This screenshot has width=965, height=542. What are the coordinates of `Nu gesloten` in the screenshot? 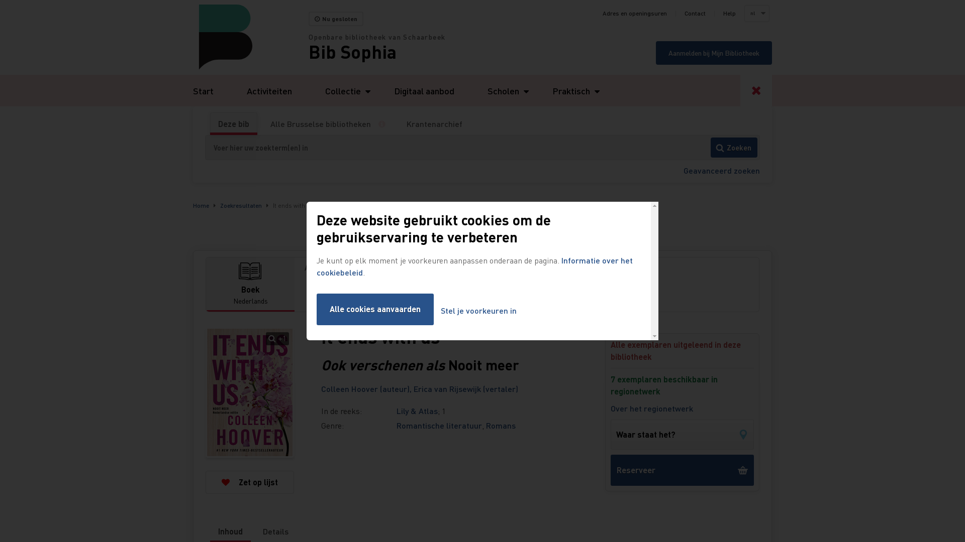 It's located at (336, 19).